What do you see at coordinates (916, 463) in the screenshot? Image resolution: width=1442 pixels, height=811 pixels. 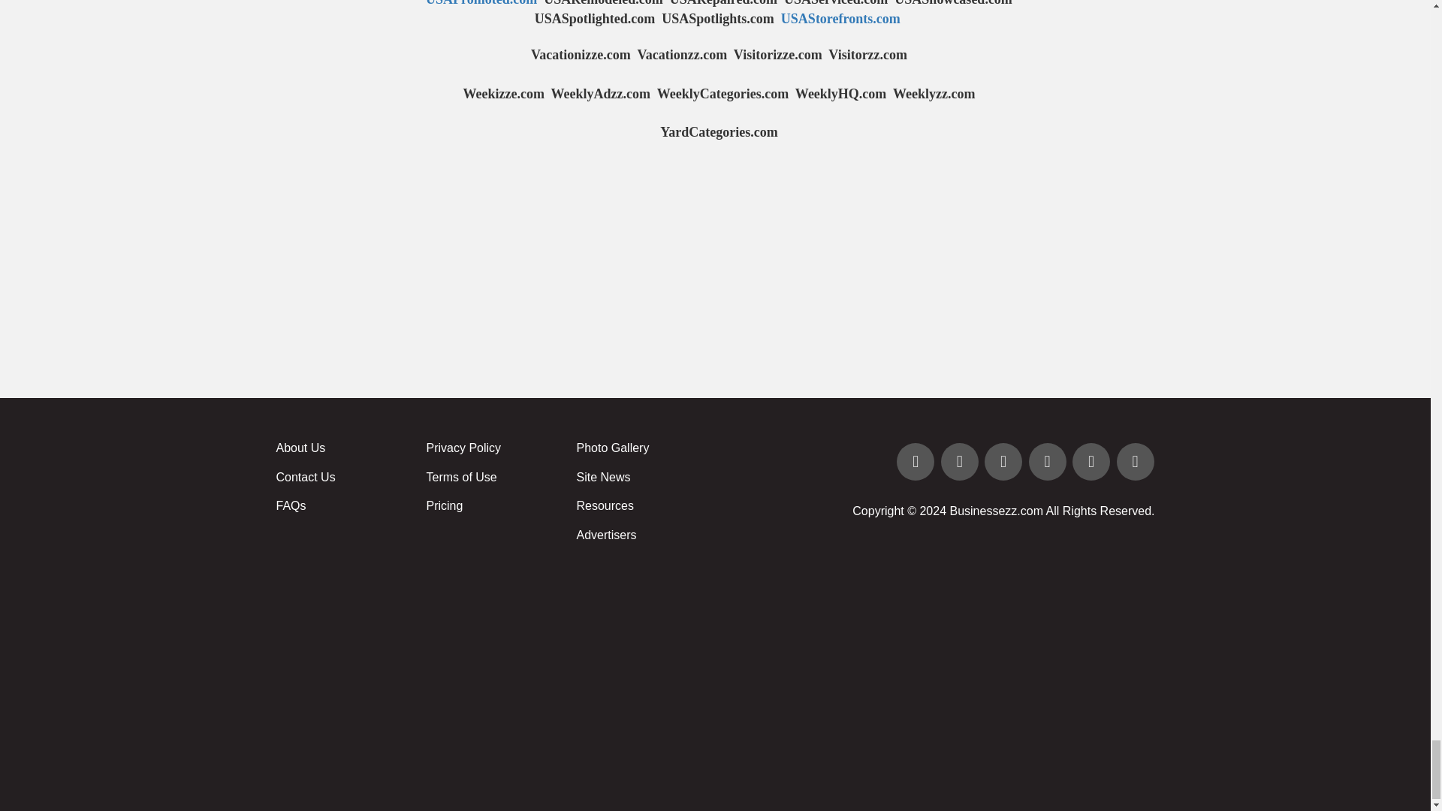 I see `Follow Us on Facebook` at bounding box center [916, 463].